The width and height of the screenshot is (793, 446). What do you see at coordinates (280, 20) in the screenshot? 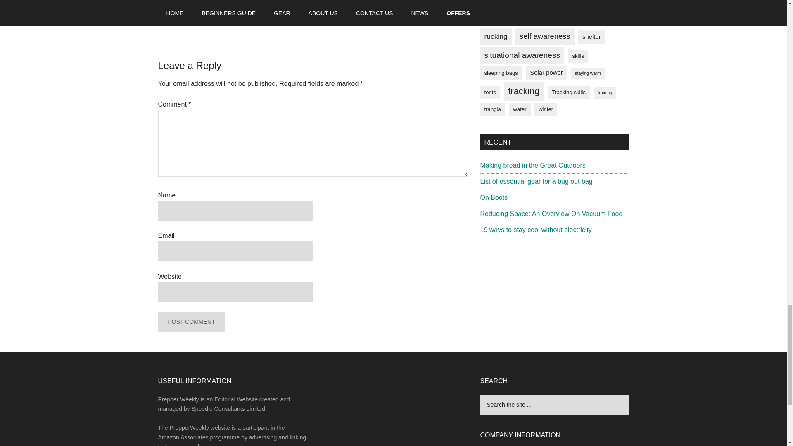
I see `trangia` at bounding box center [280, 20].